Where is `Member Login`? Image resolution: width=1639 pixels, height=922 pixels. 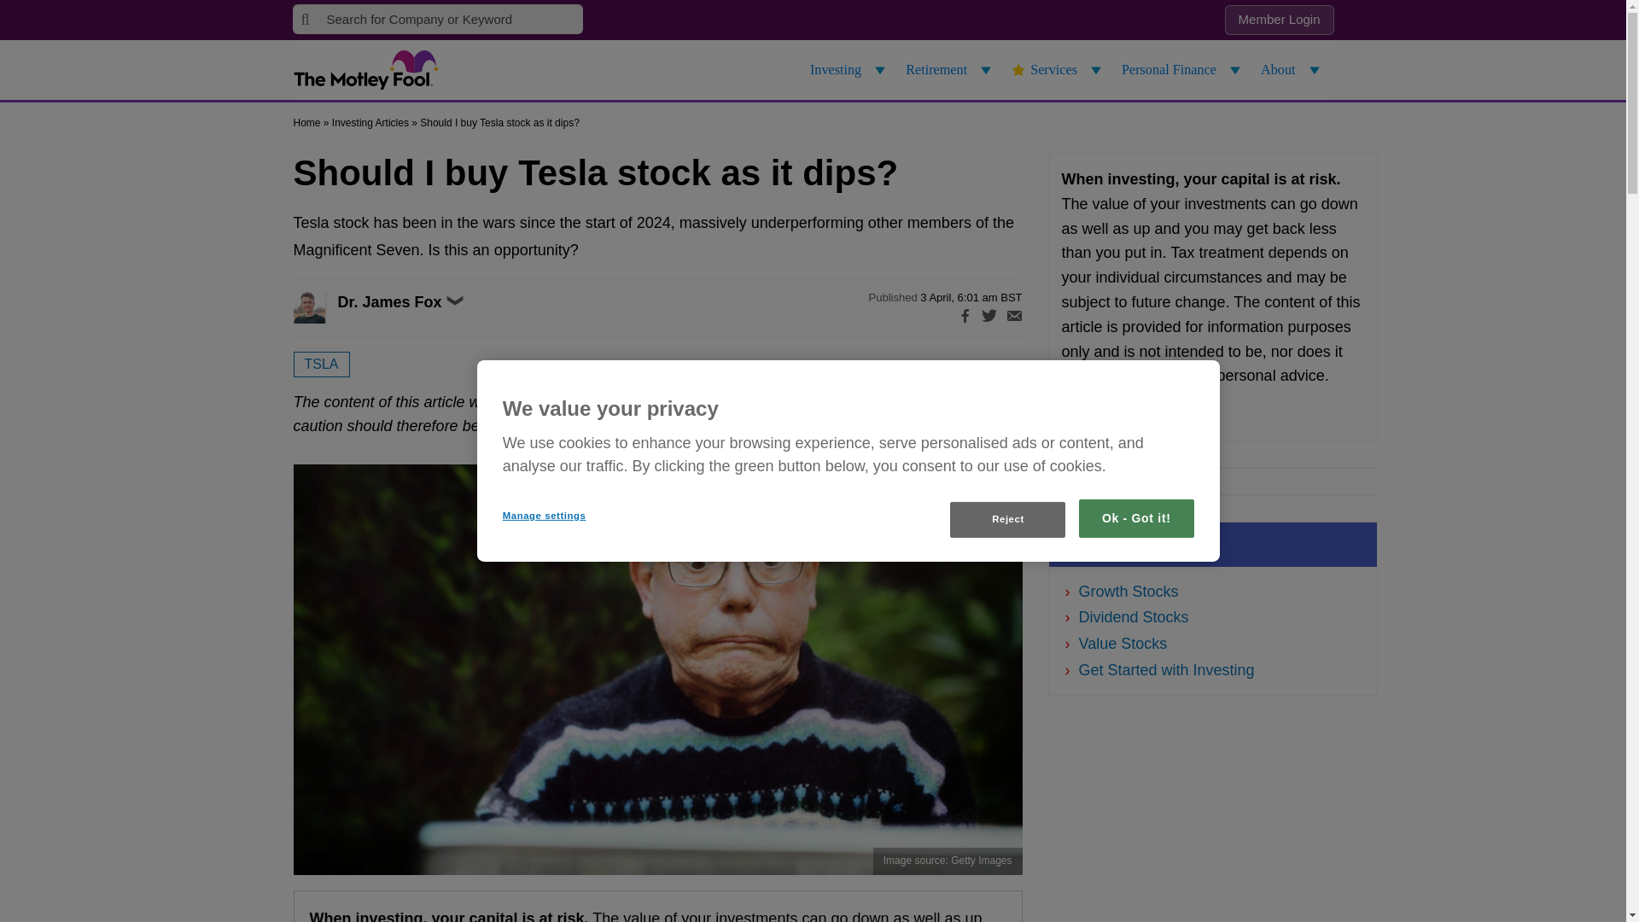
Member Login is located at coordinates (1279, 20).